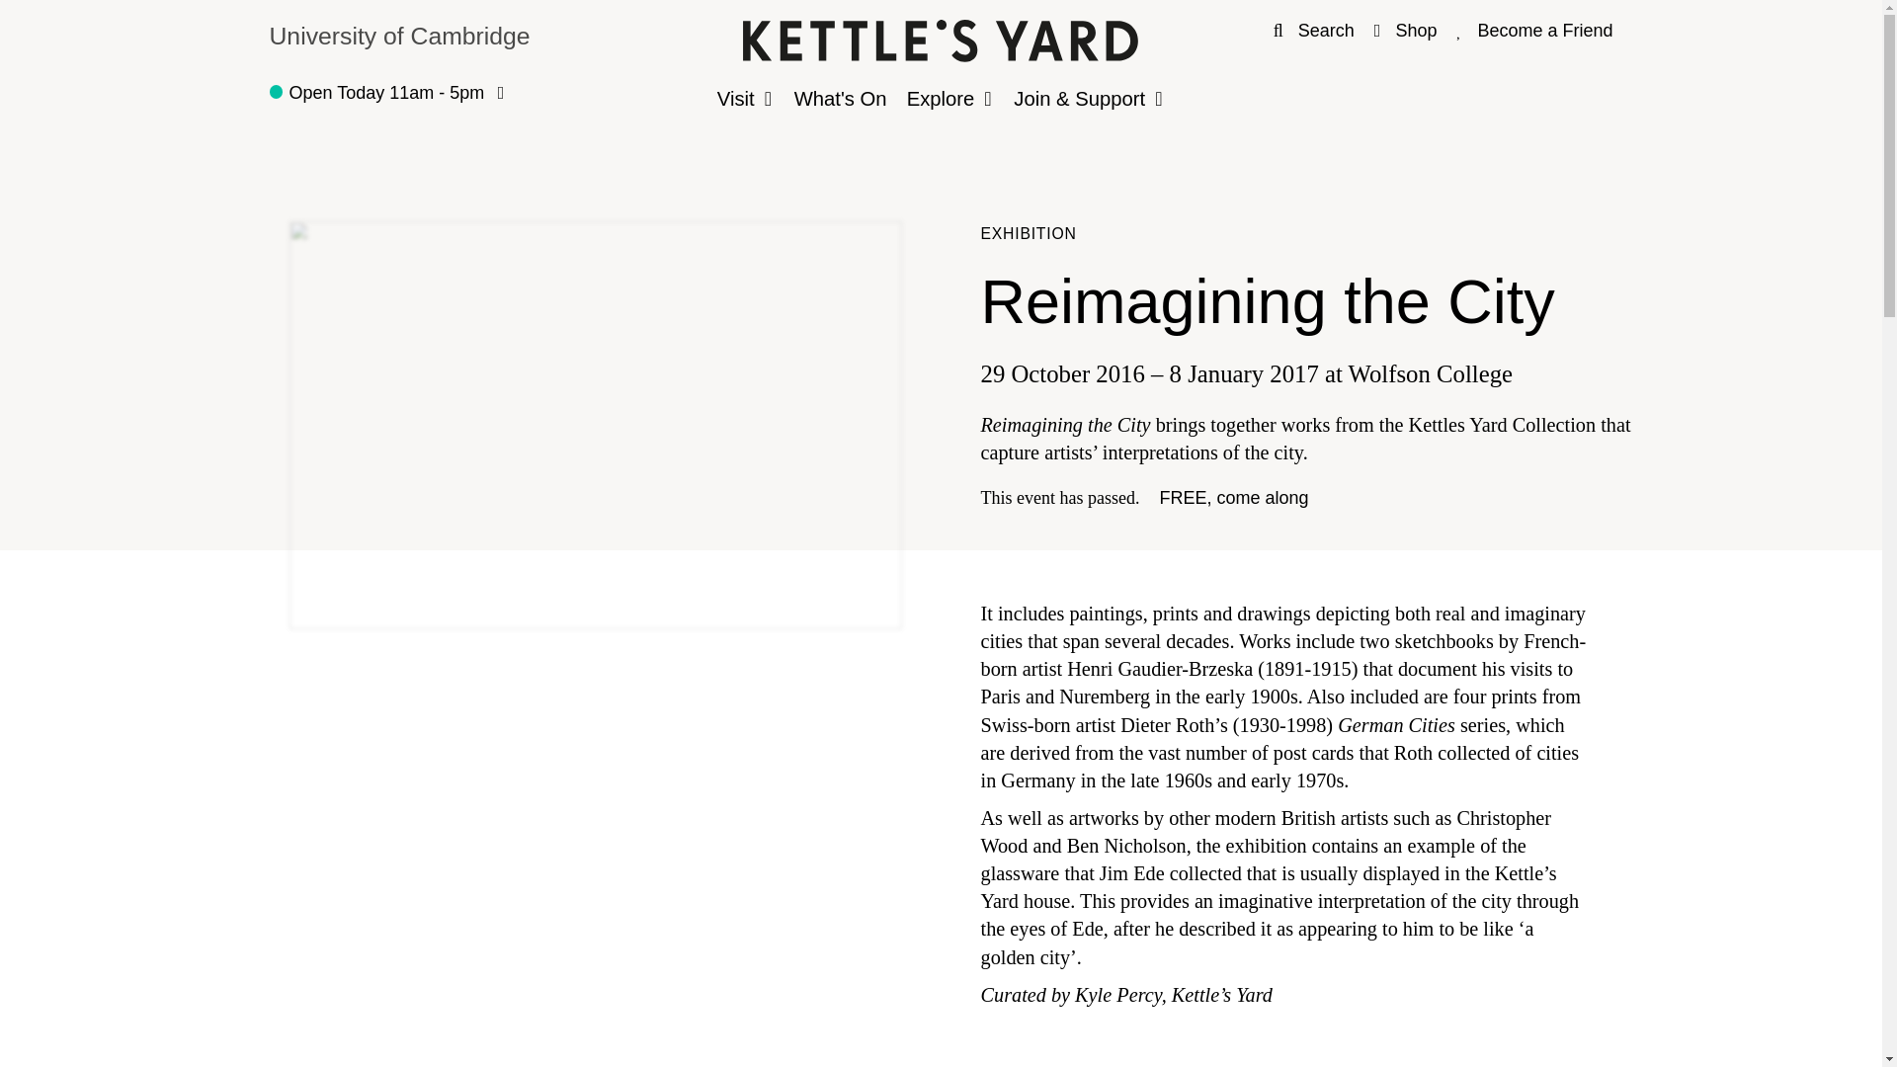 Image resolution: width=1897 pixels, height=1067 pixels. I want to click on What's On, so click(492, 40).